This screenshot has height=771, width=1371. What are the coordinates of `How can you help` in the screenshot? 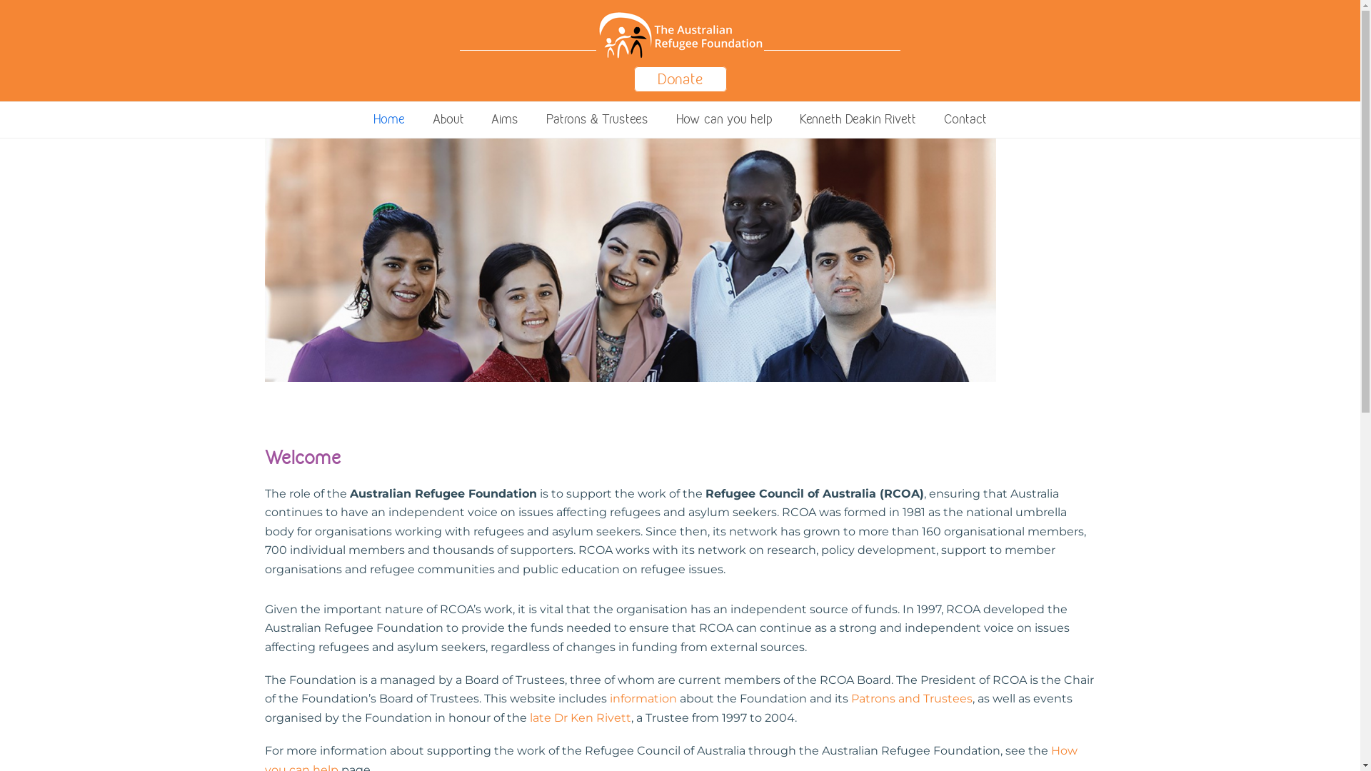 It's located at (724, 120).